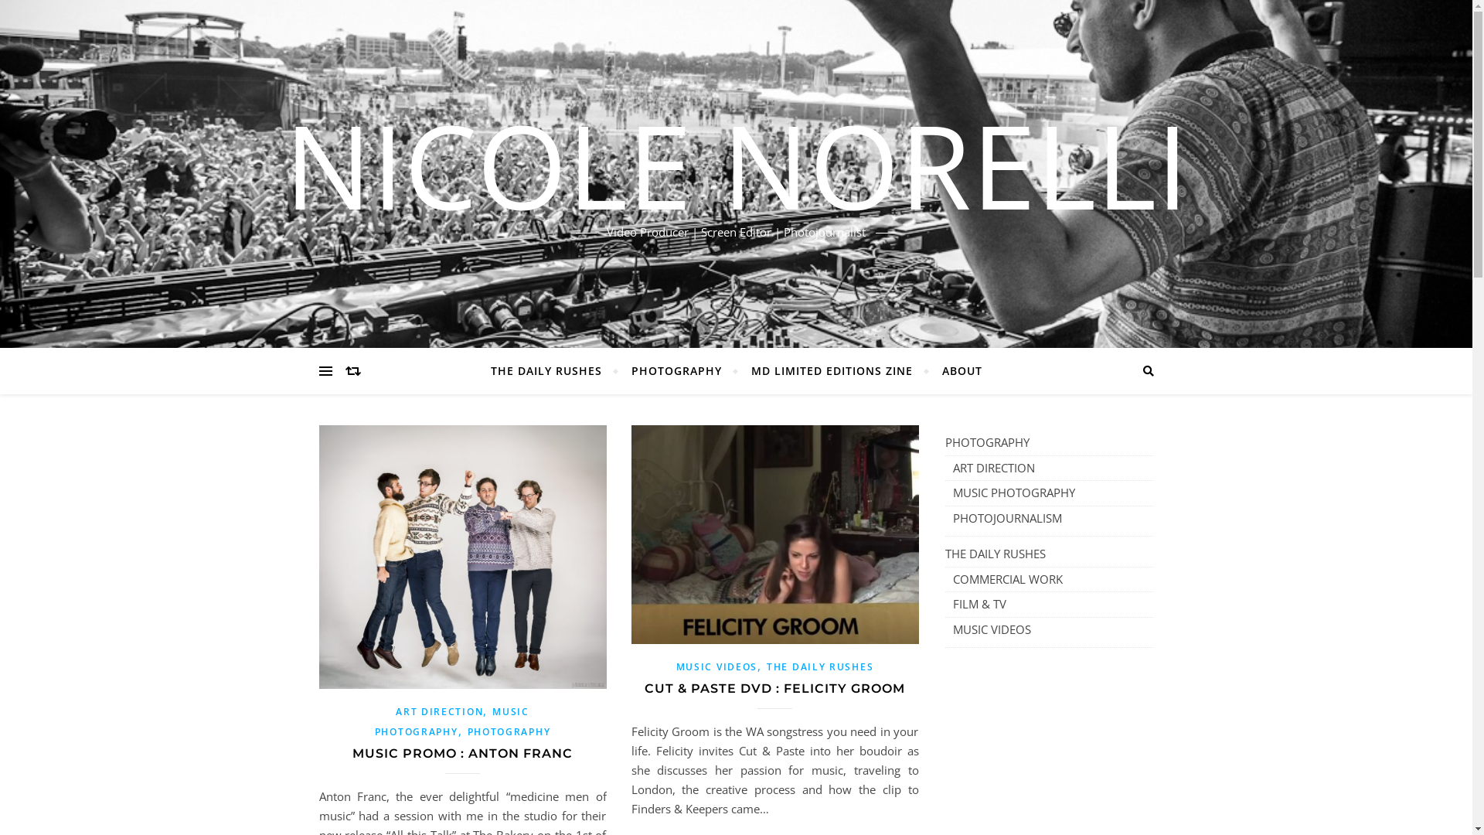 The height and width of the screenshot is (835, 1484). I want to click on THE DAILY RUSHES, so click(552, 371).